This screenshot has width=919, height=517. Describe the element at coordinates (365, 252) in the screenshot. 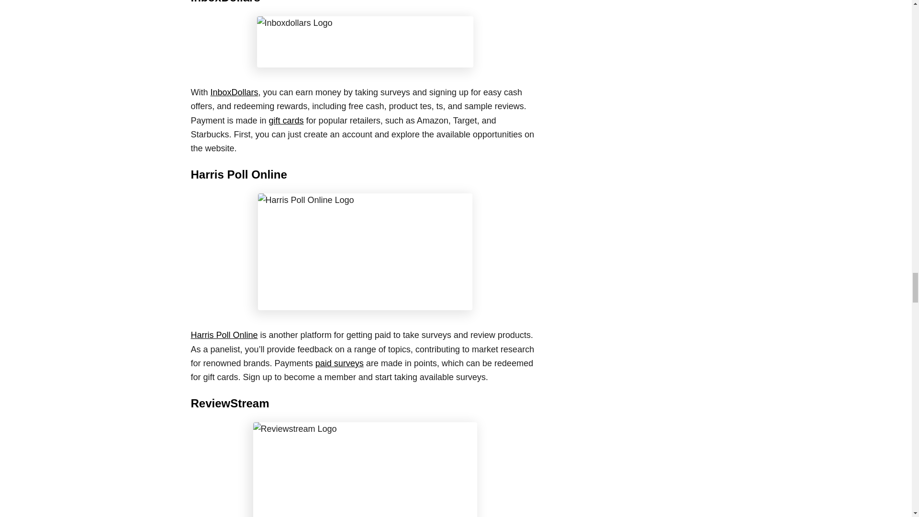

I see `Harris Poll Online` at that location.